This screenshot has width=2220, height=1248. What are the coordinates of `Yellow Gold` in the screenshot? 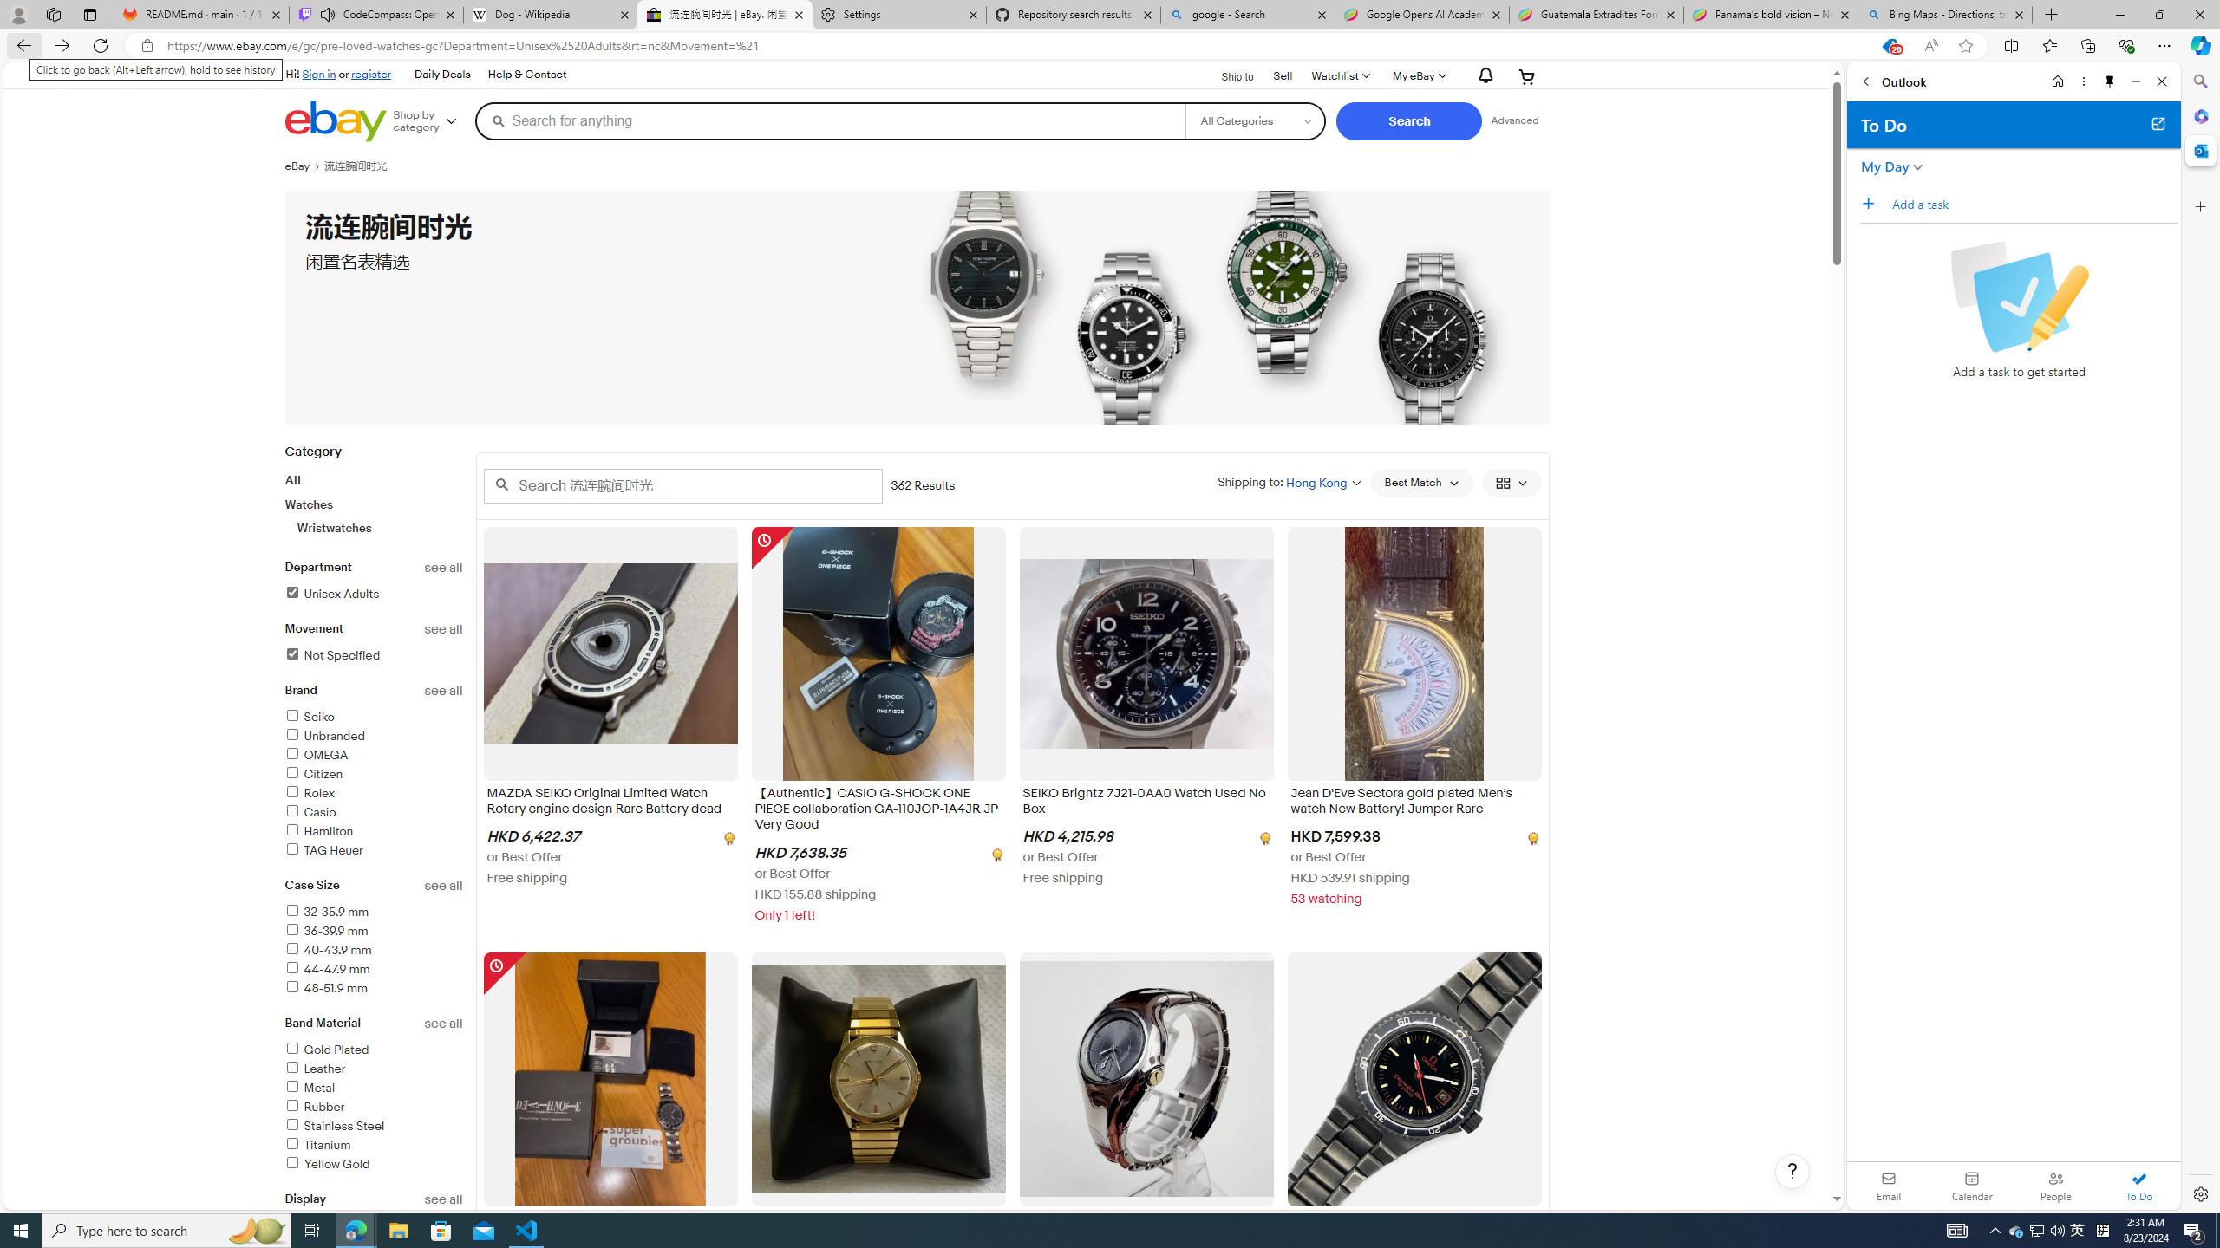 It's located at (374, 1165).